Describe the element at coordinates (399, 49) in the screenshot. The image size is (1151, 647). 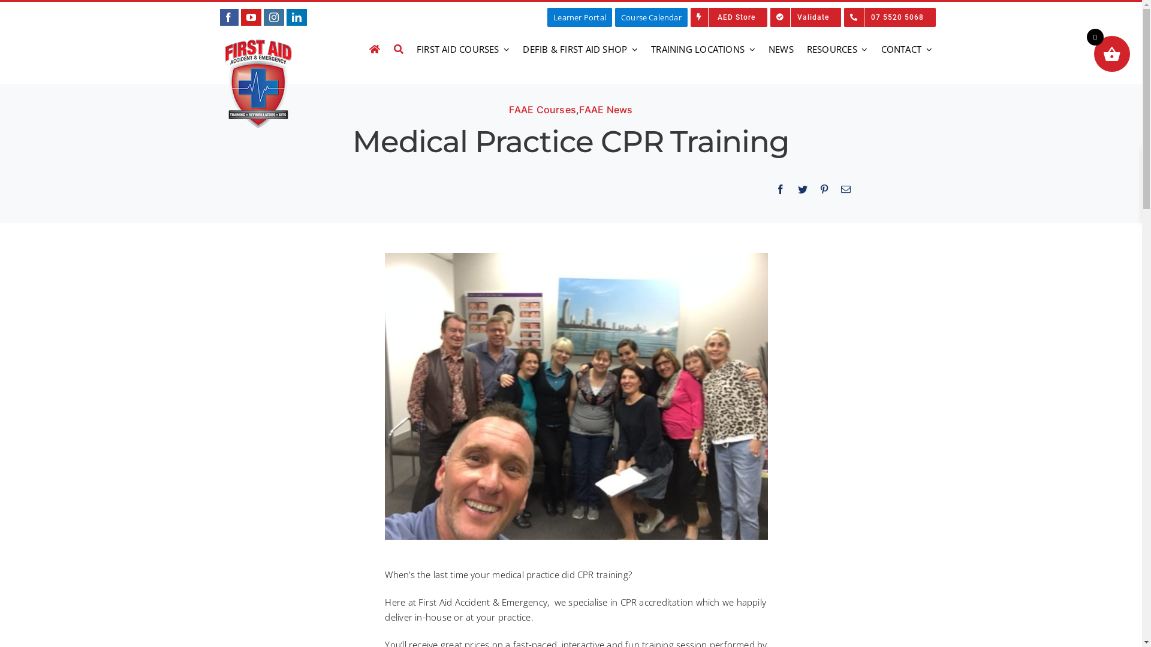
I see `Search` at that location.